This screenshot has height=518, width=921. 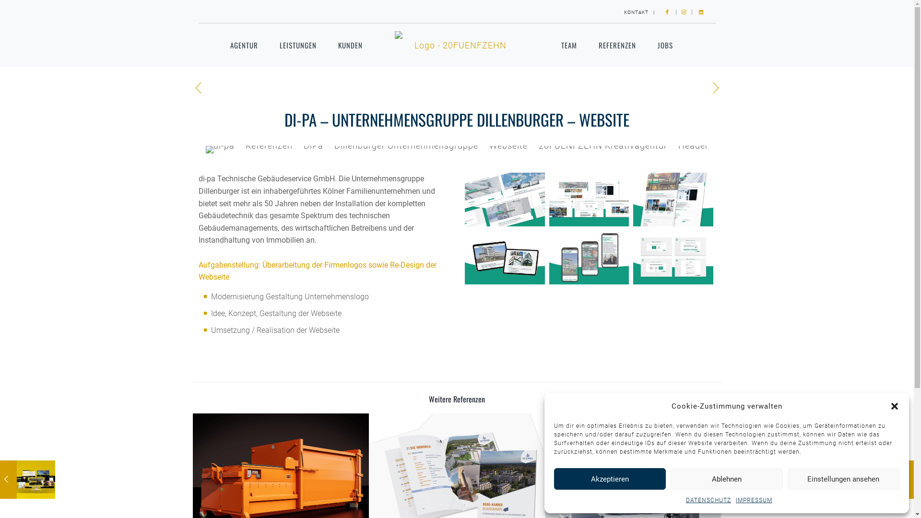 I want to click on 20FUENFZEHN-Kreativagentur auf LinkedIn, so click(x=700, y=12).